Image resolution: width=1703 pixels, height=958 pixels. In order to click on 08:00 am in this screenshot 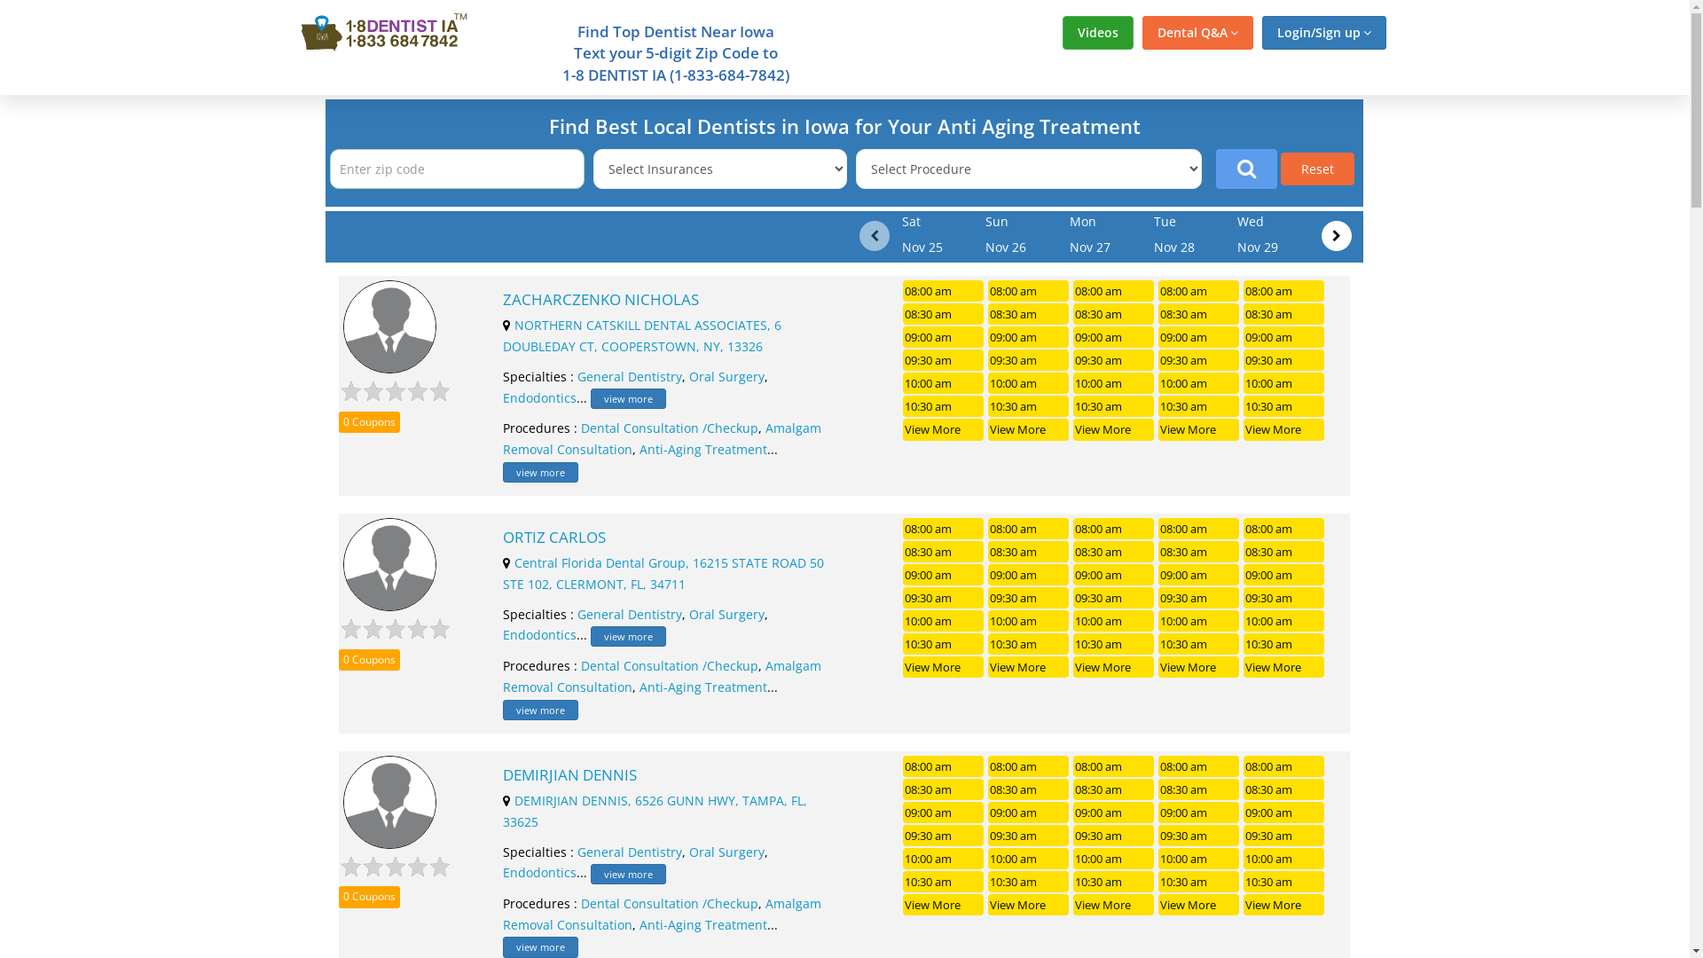, I will do `click(1199, 766)`.